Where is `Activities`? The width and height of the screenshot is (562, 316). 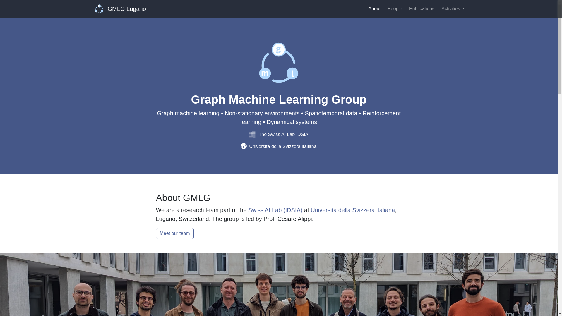 Activities is located at coordinates (453, 8).